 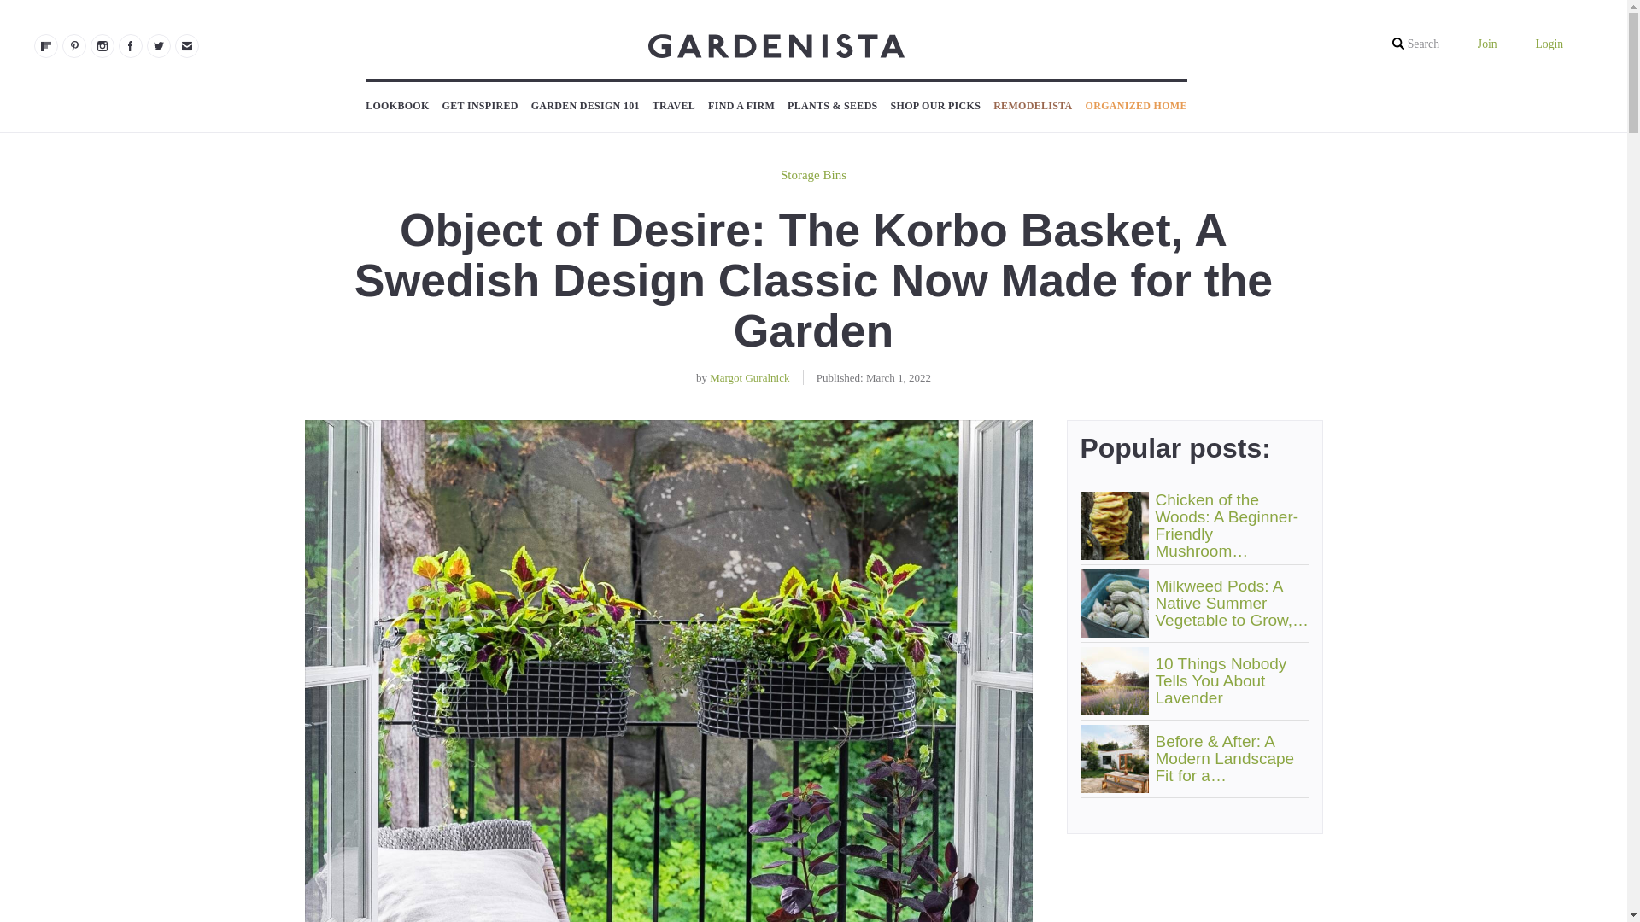 What do you see at coordinates (749, 377) in the screenshot?
I see `Posts by Margot Guralnick` at bounding box center [749, 377].